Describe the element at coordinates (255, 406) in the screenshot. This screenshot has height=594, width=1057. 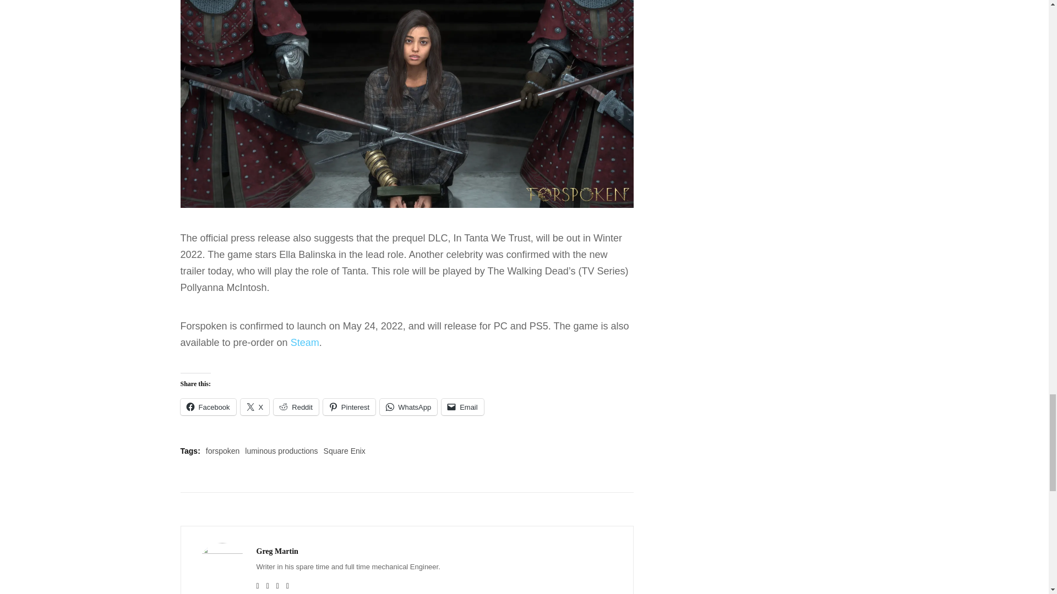
I see `X` at that location.